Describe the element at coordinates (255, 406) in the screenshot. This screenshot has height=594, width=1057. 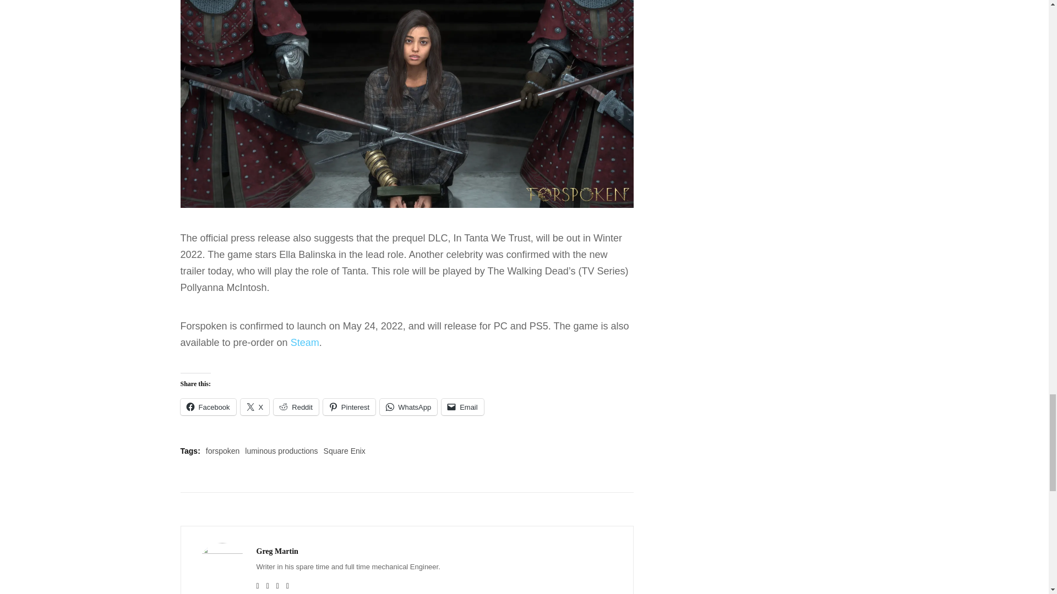
I see `X` at that location.